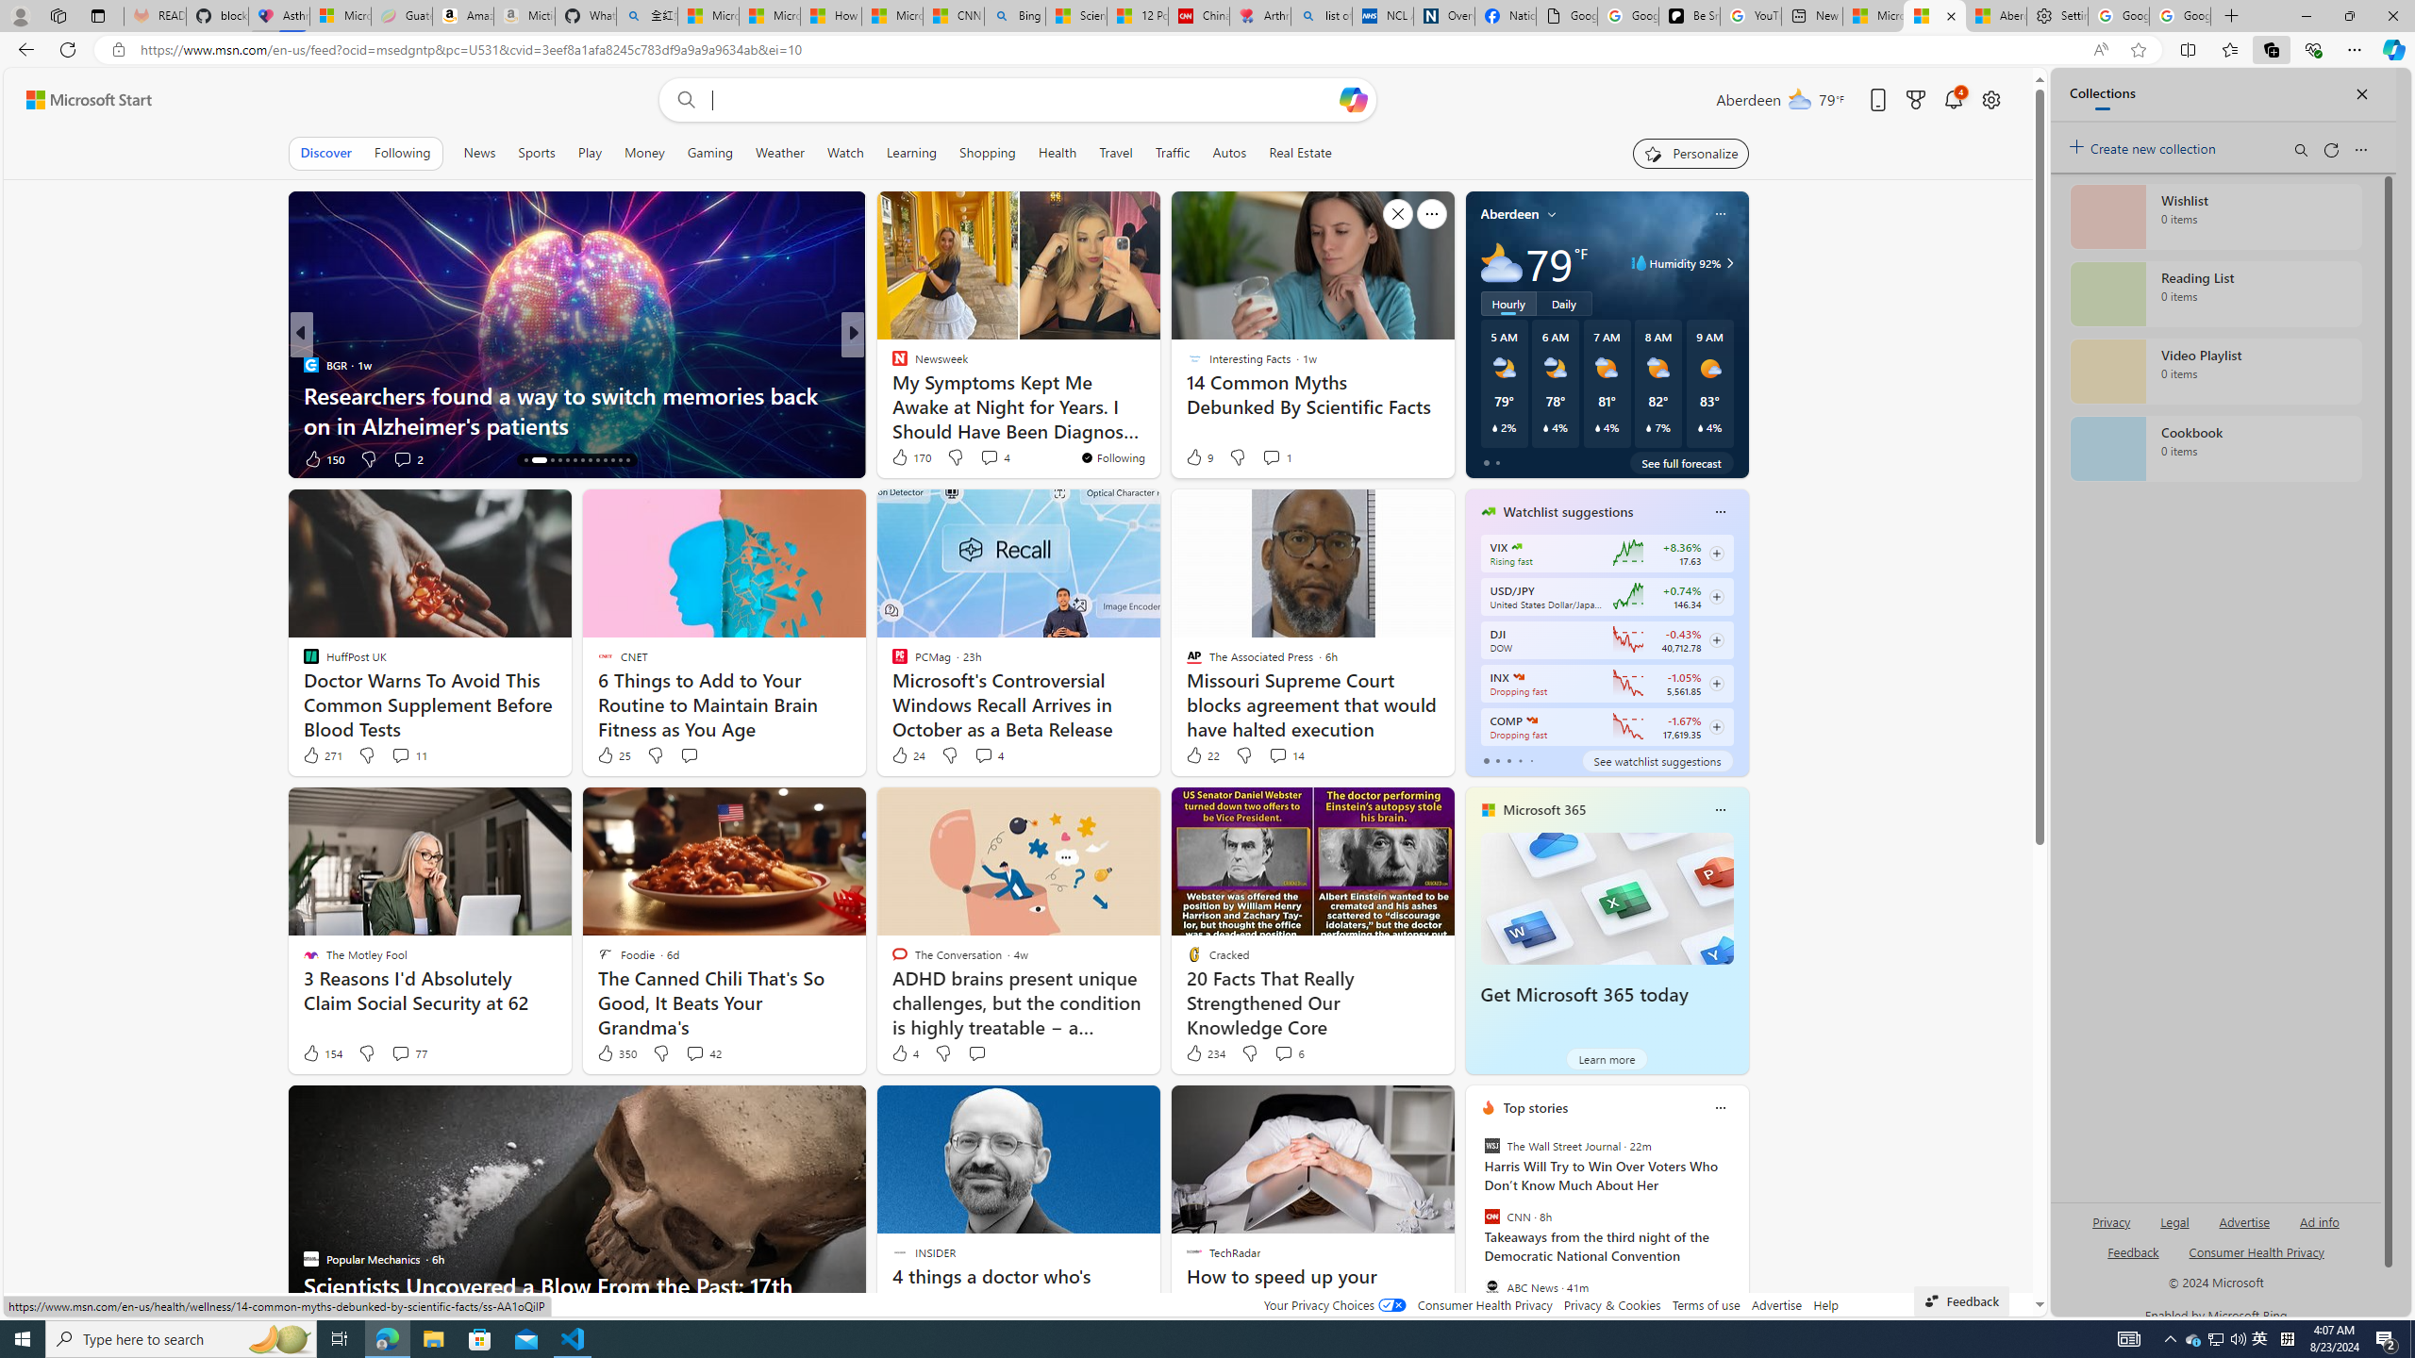 Image resolution: width=2415 pixels, height=1358 pixels. What do you see at coordinates (575, 409) in the screenshot?
I see `11 Scientific Facts That Public Opinion Refuses to Believe` at bounding box center [575, 409].